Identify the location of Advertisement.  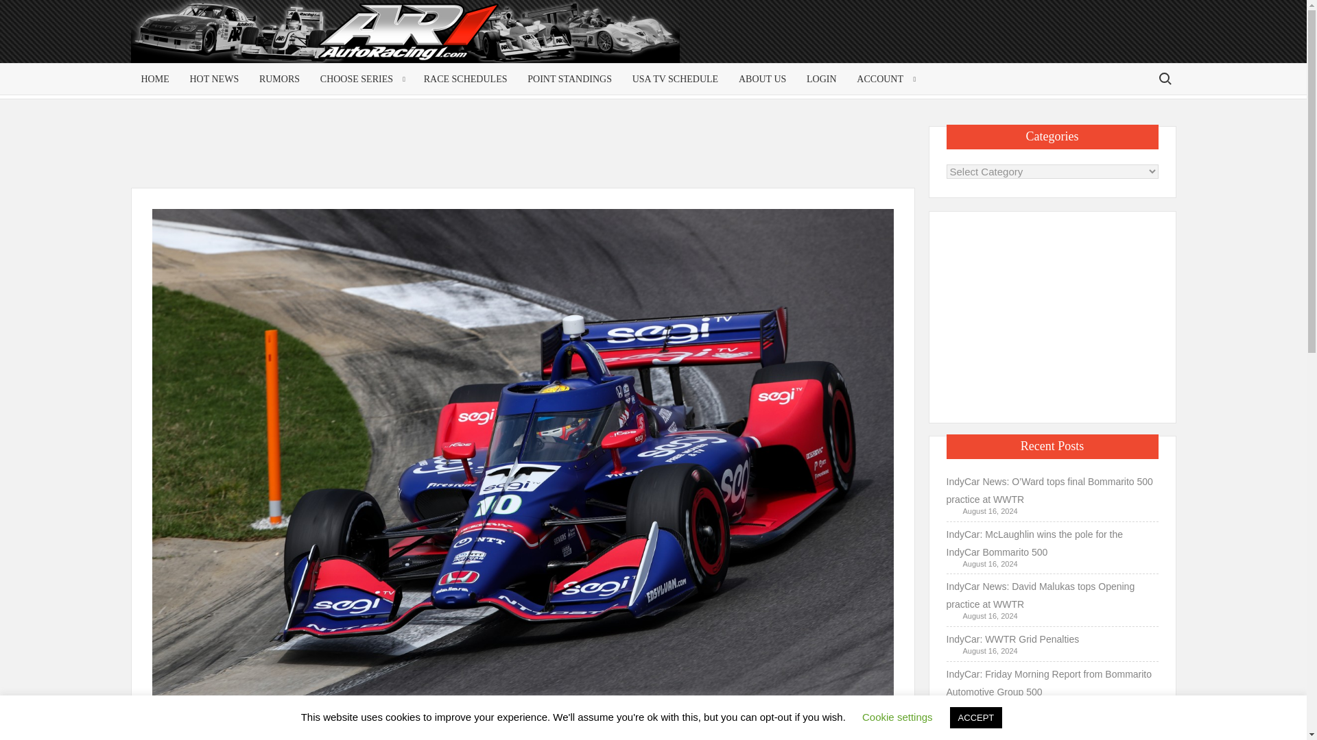
(1052, 314).